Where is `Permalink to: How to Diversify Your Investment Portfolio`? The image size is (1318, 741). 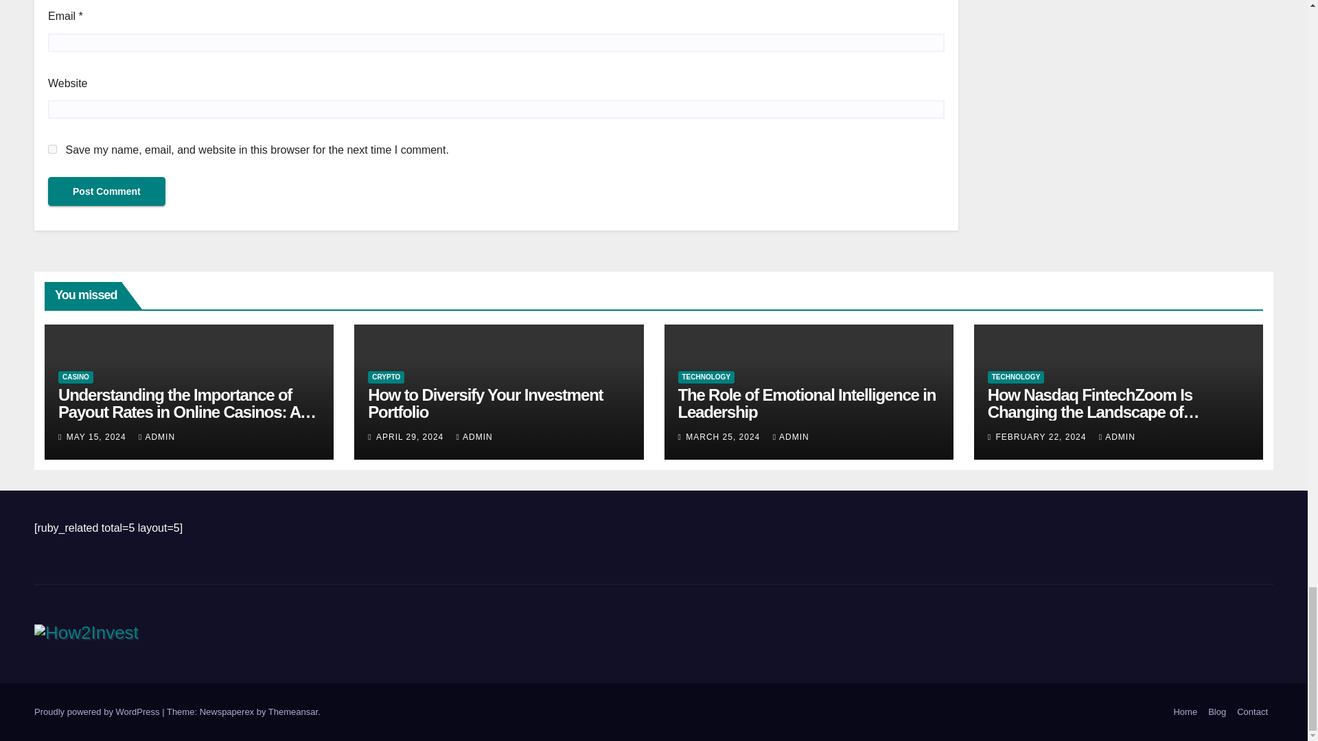 Permalink to: How to Diversify Your Investment Portfolio is located at coordinates (485, 403).